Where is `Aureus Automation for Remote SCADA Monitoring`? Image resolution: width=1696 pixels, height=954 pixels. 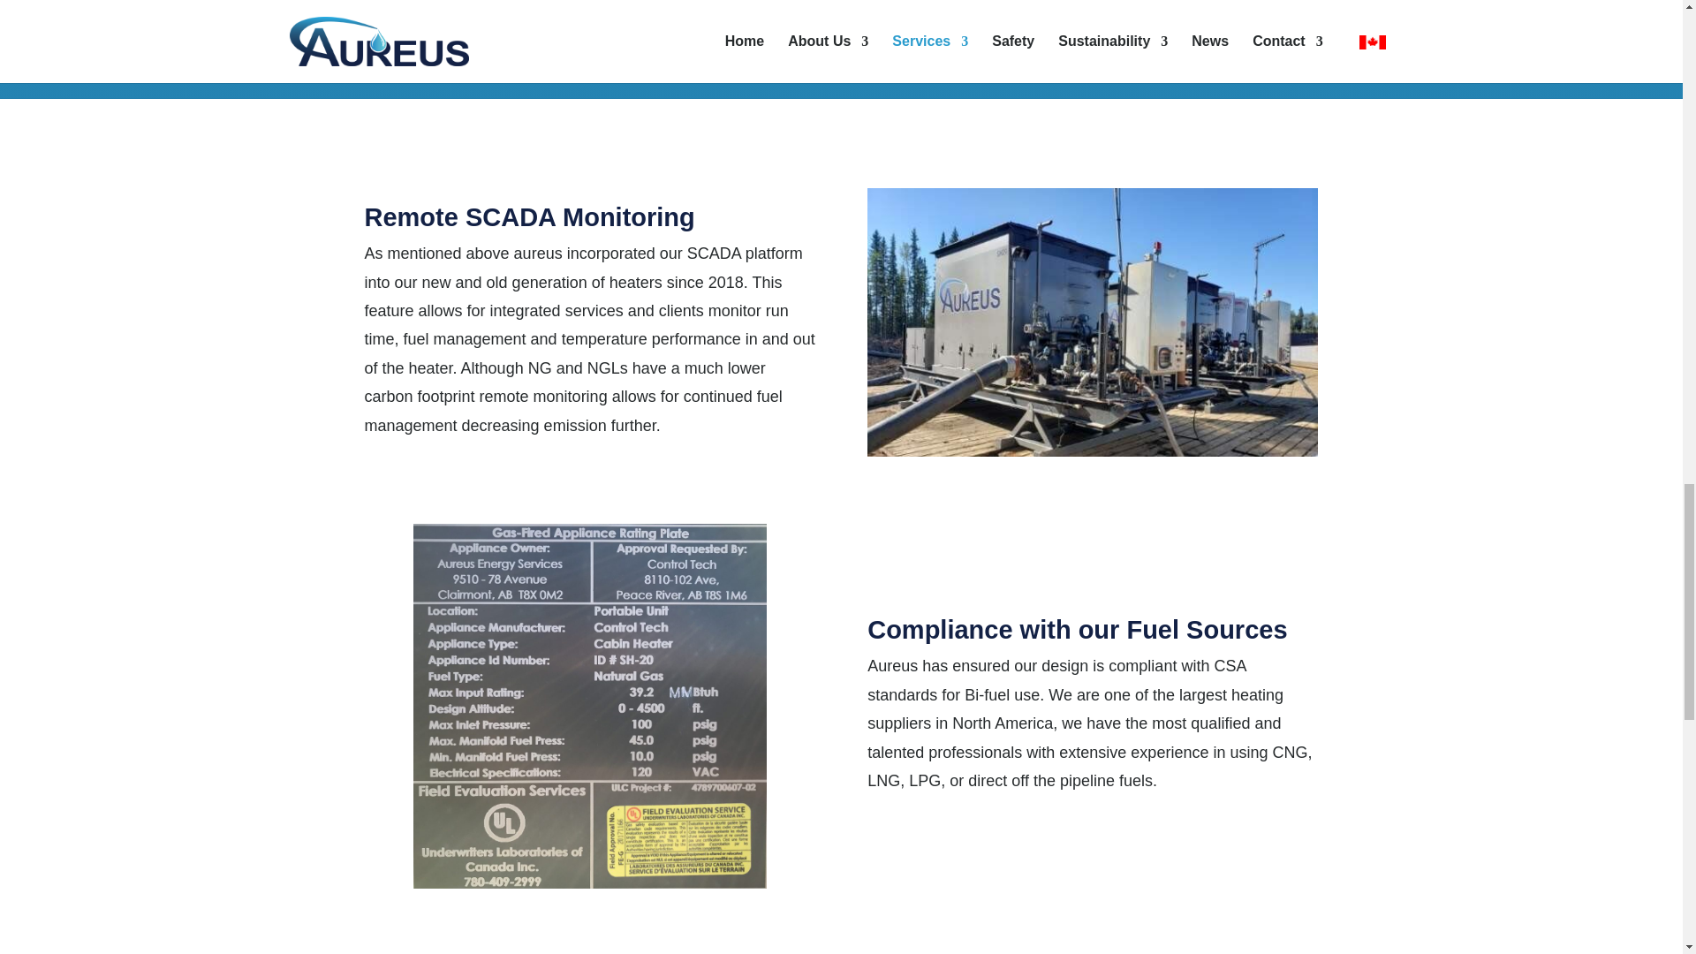 Aureus Automation for Remote SCADA Monitoring is located at coordinates (1092, 450).